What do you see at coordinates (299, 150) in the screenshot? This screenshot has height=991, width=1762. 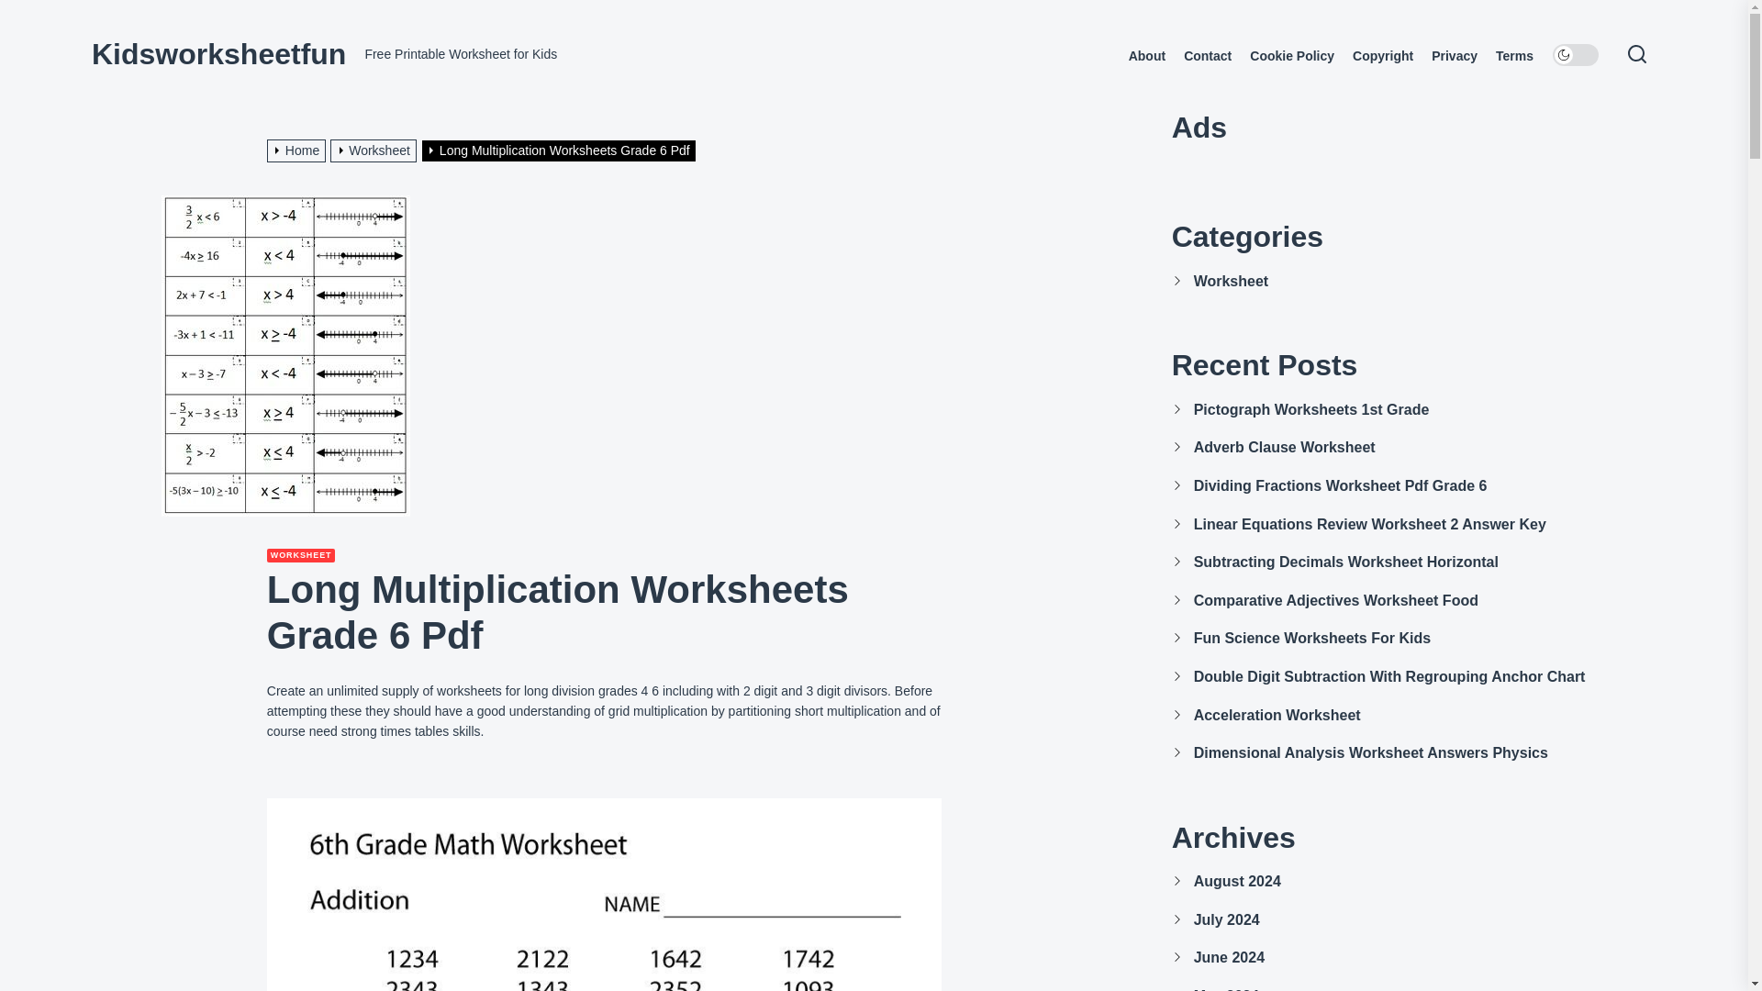 I see `Home` at bounding box center [299, 150].